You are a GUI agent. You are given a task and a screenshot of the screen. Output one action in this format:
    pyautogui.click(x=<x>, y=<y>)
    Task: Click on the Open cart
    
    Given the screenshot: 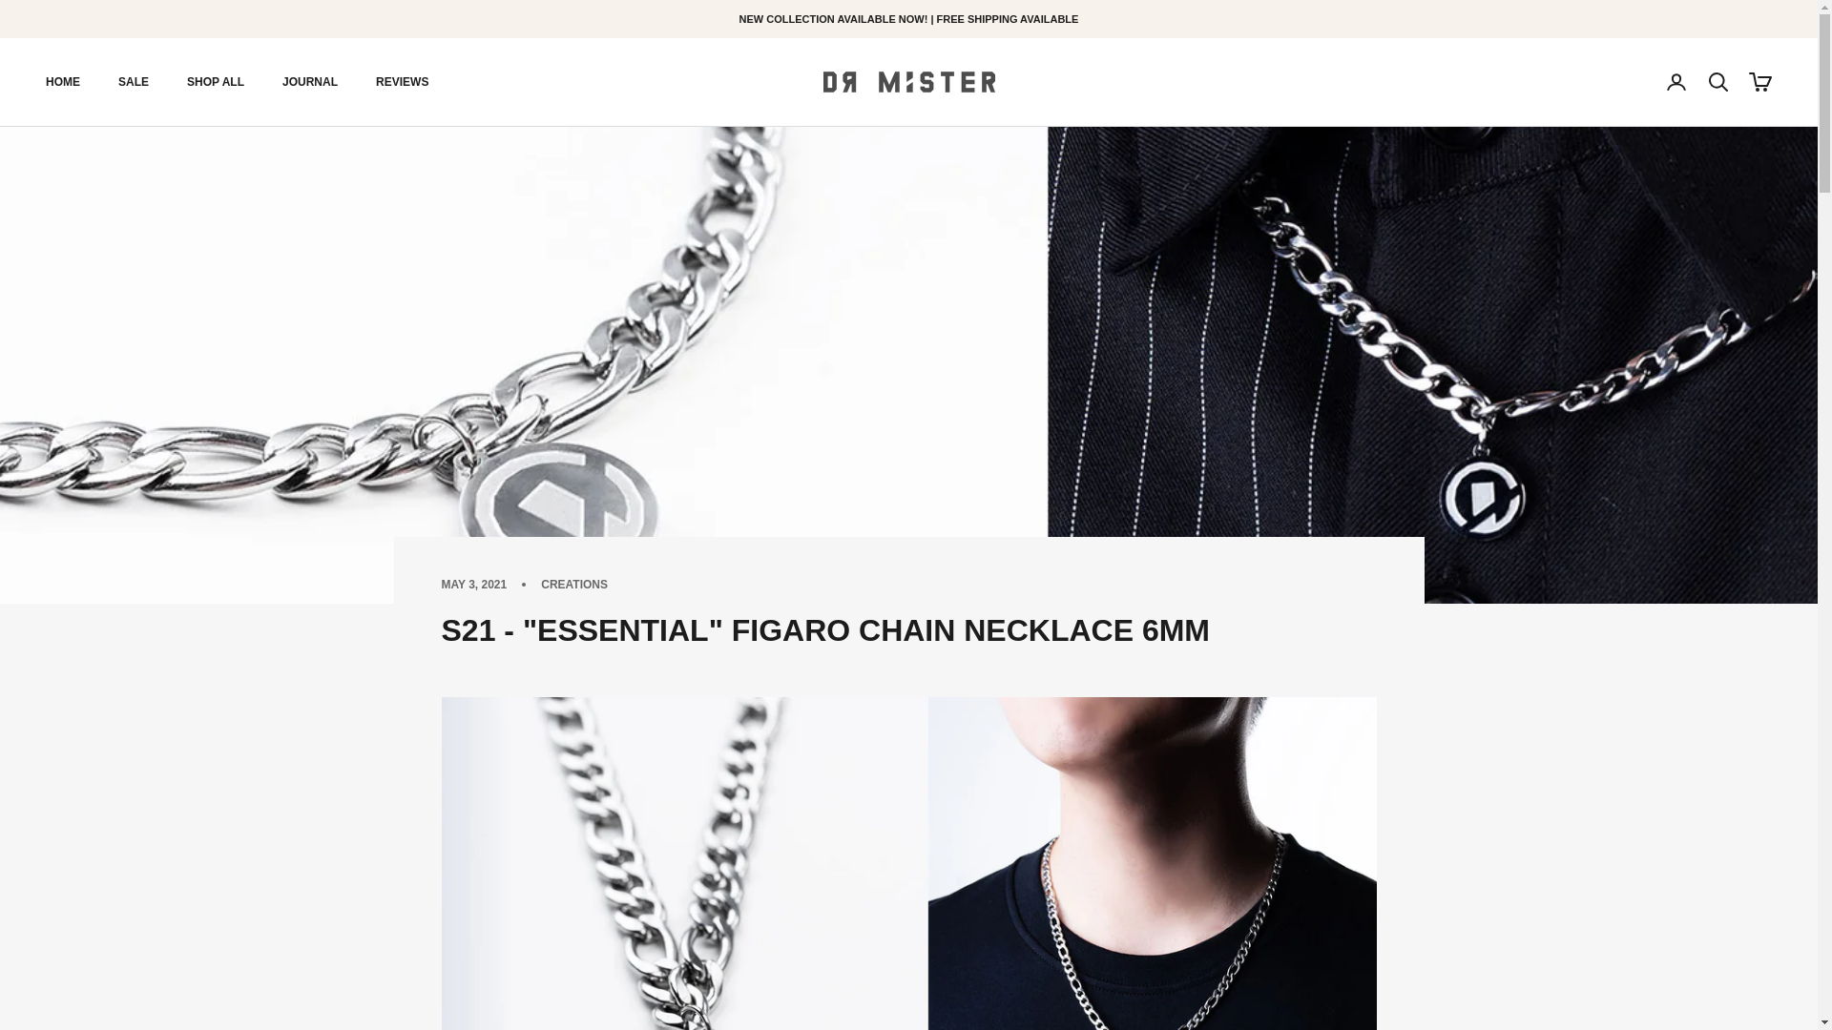 What is the action you would take?
    pyautogui.click(x=1759, y=82)
    